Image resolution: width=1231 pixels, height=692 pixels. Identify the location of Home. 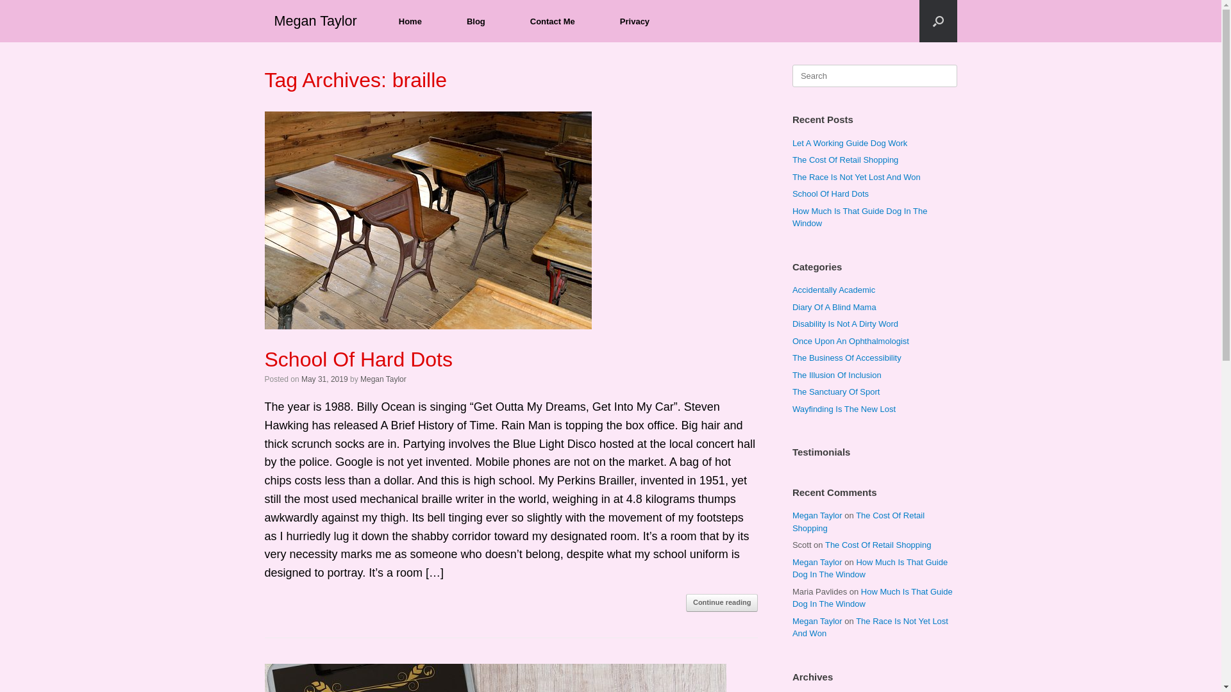
(410, 22).